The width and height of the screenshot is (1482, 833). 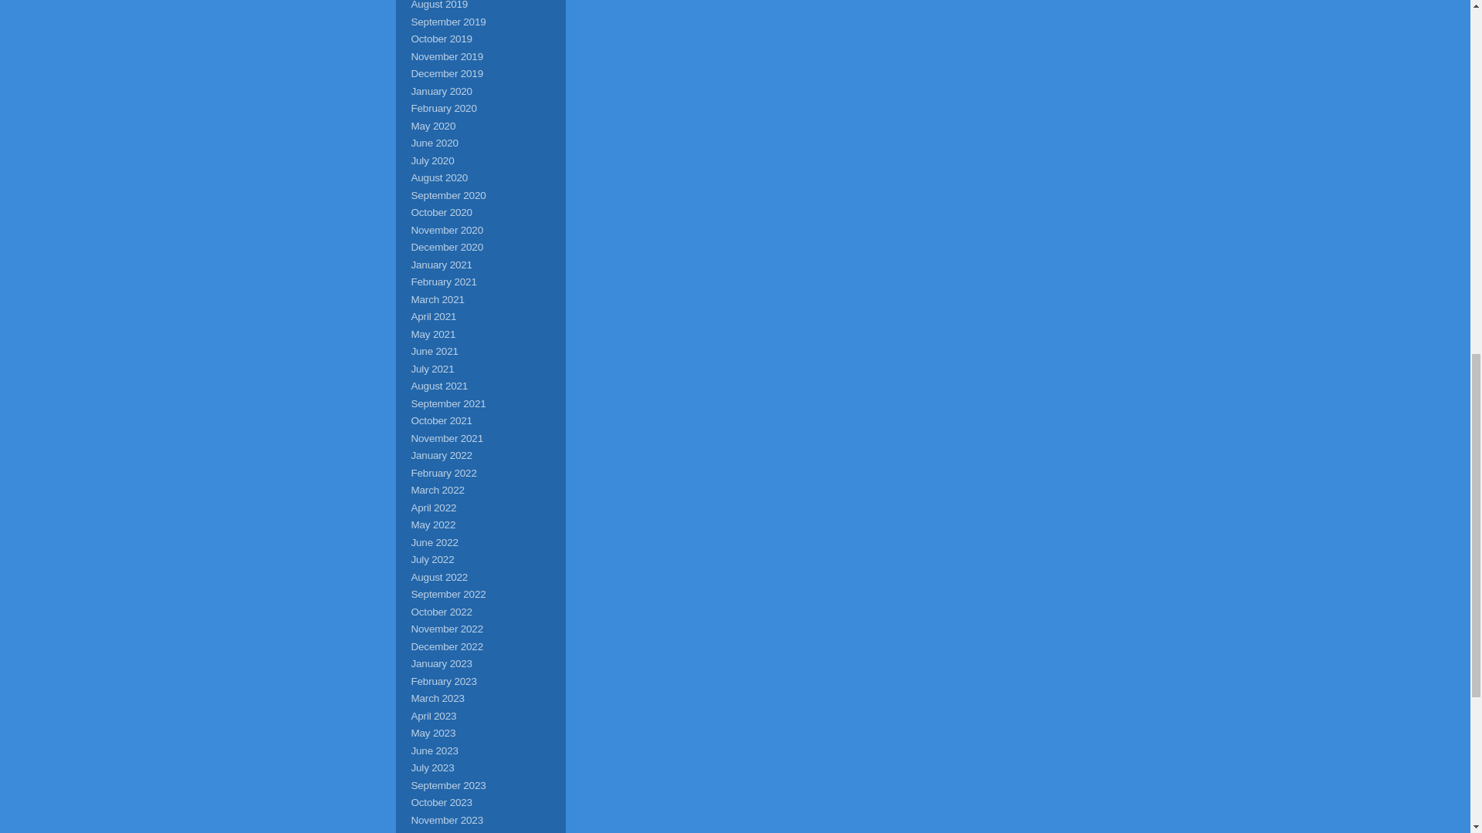 I want to click on October 2019, so click(x=440, y=39).